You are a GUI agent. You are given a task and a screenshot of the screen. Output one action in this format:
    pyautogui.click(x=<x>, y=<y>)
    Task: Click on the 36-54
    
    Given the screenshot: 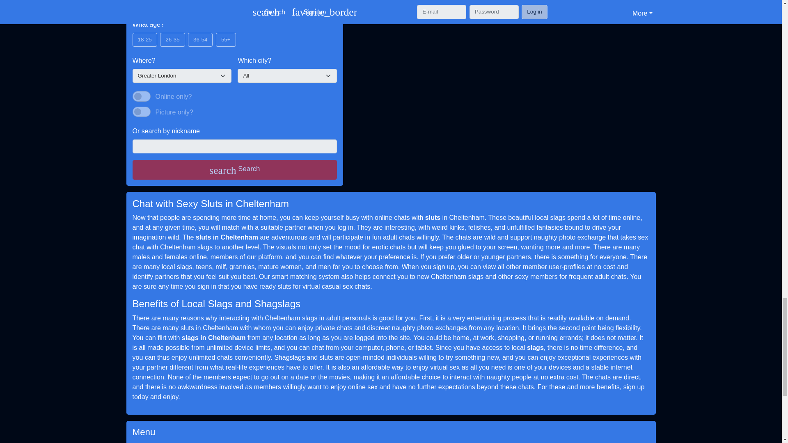 What is the action you would take?
    pyautogui.click(x=190, y=35)
    